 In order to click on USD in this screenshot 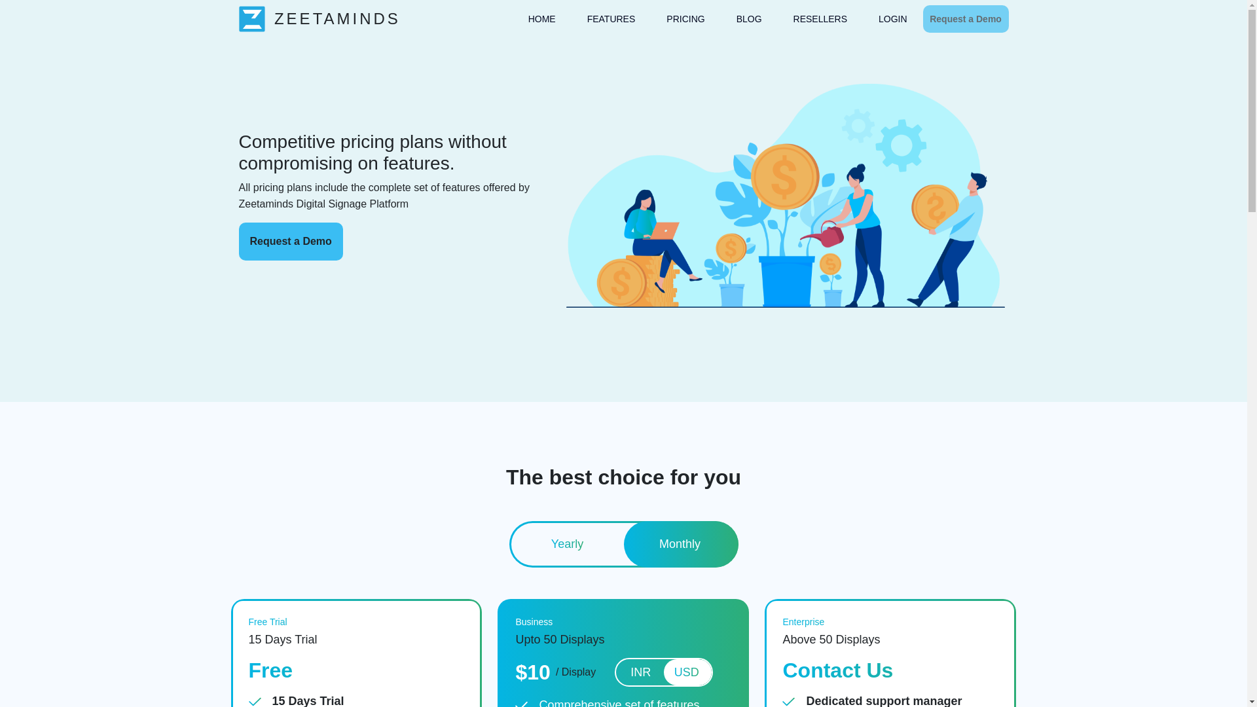, I will do `click(686, 672)`.